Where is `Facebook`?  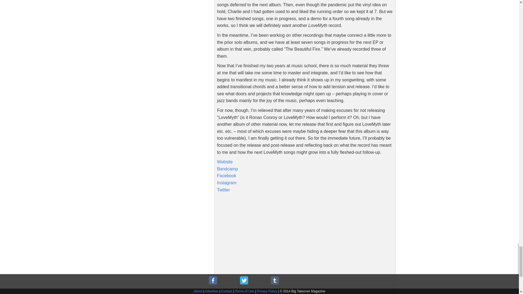 Facebook is located at coordinates (227, 176).